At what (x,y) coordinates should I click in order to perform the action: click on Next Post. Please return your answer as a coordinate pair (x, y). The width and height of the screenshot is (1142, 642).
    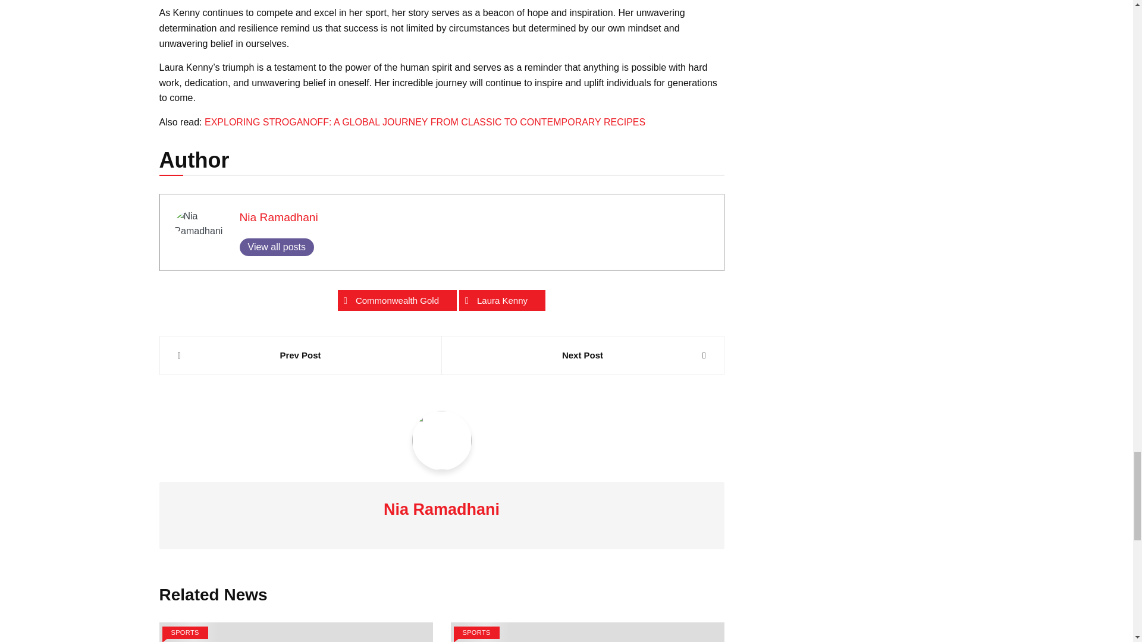
    Looking at the image, I should click on (582, 355).